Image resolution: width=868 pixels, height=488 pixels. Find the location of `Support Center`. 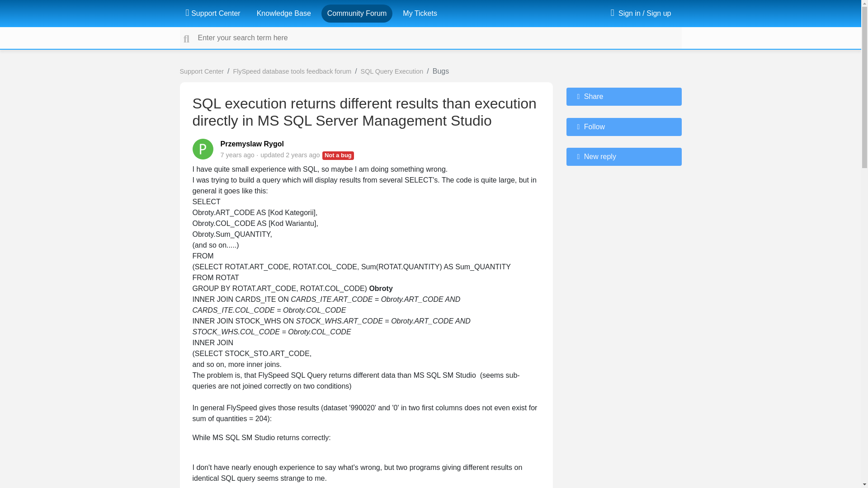

Support Center is located at coordinates (212, 13).